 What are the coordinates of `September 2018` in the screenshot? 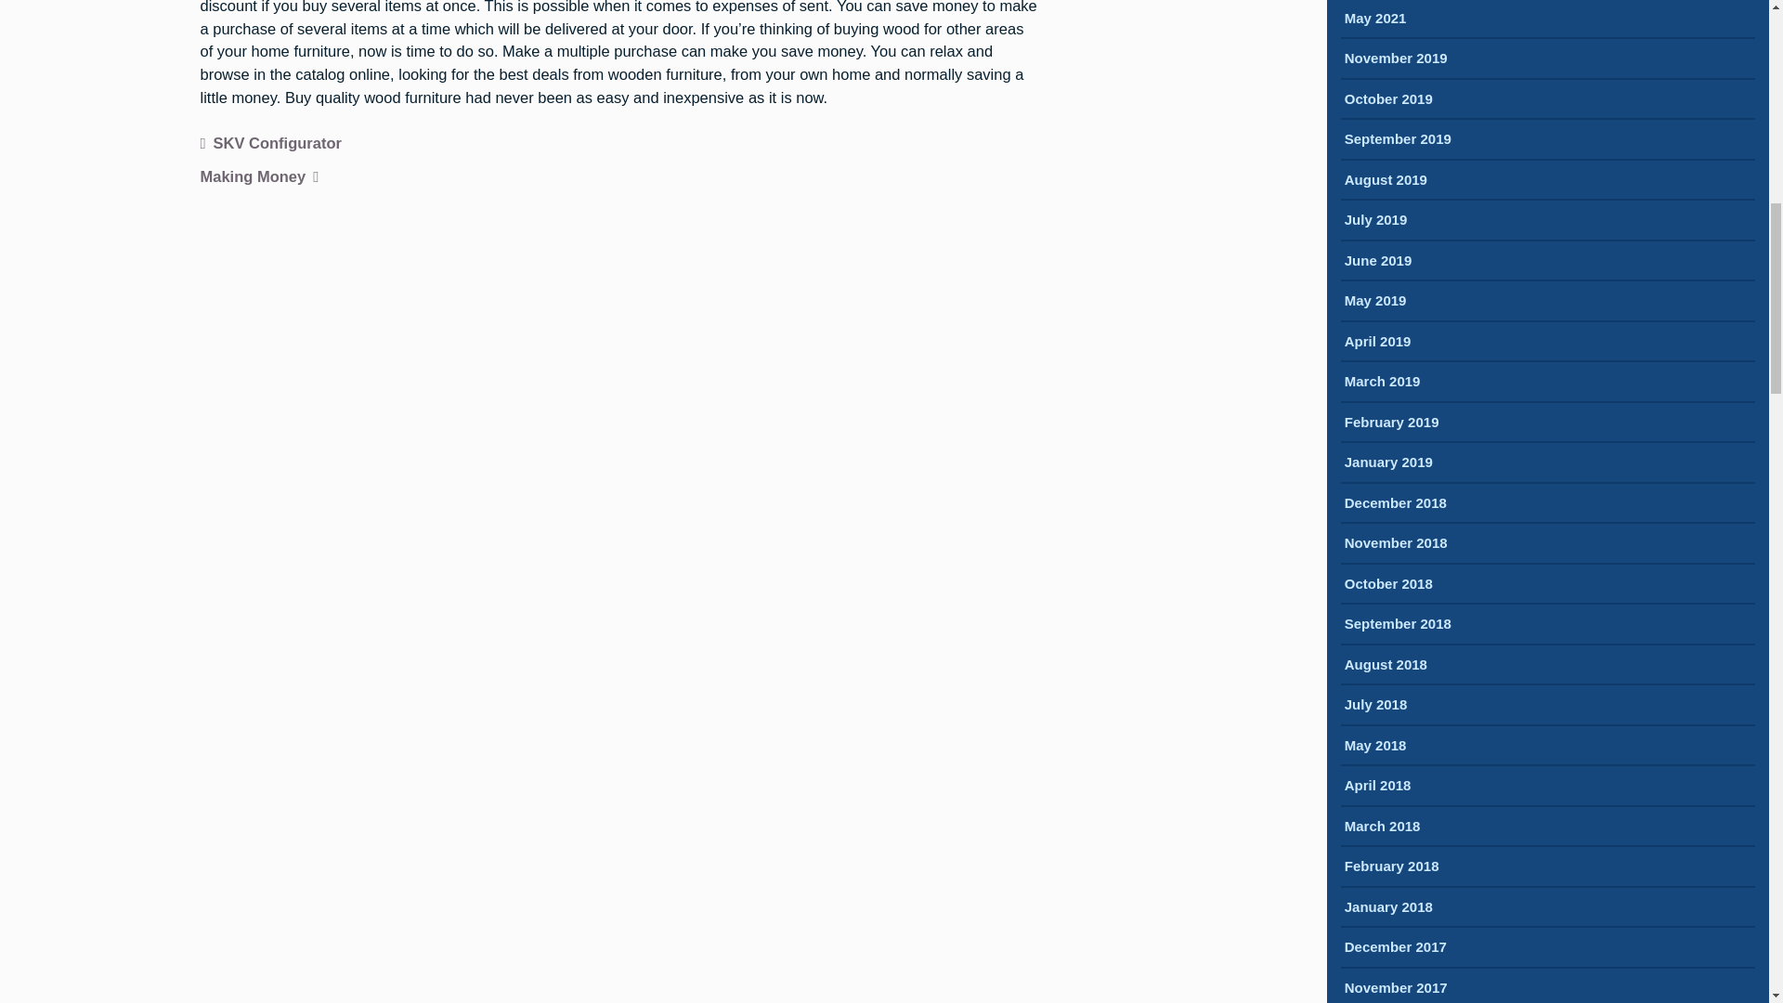 It's located at (1397, 625).